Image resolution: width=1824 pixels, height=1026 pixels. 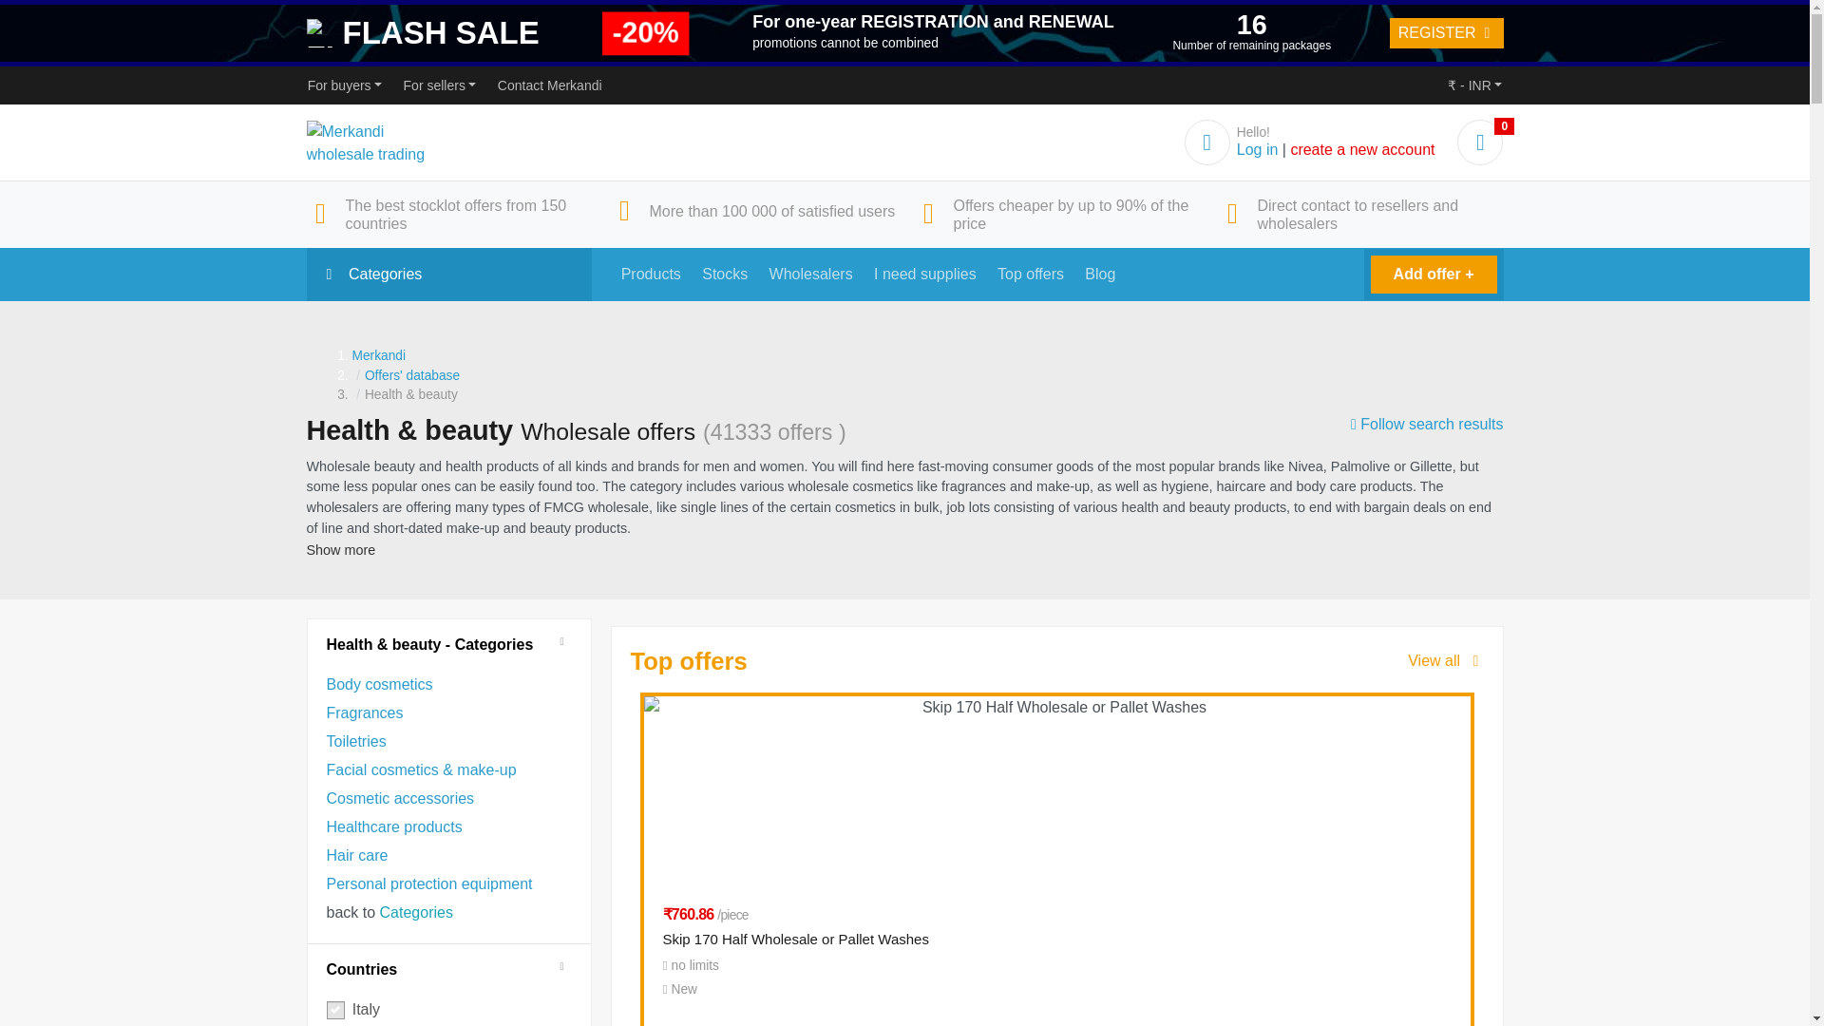 What do you see at coordinates (344, 85) in the screenshot?
I see `For buyers` at bounding box center [344, 85].